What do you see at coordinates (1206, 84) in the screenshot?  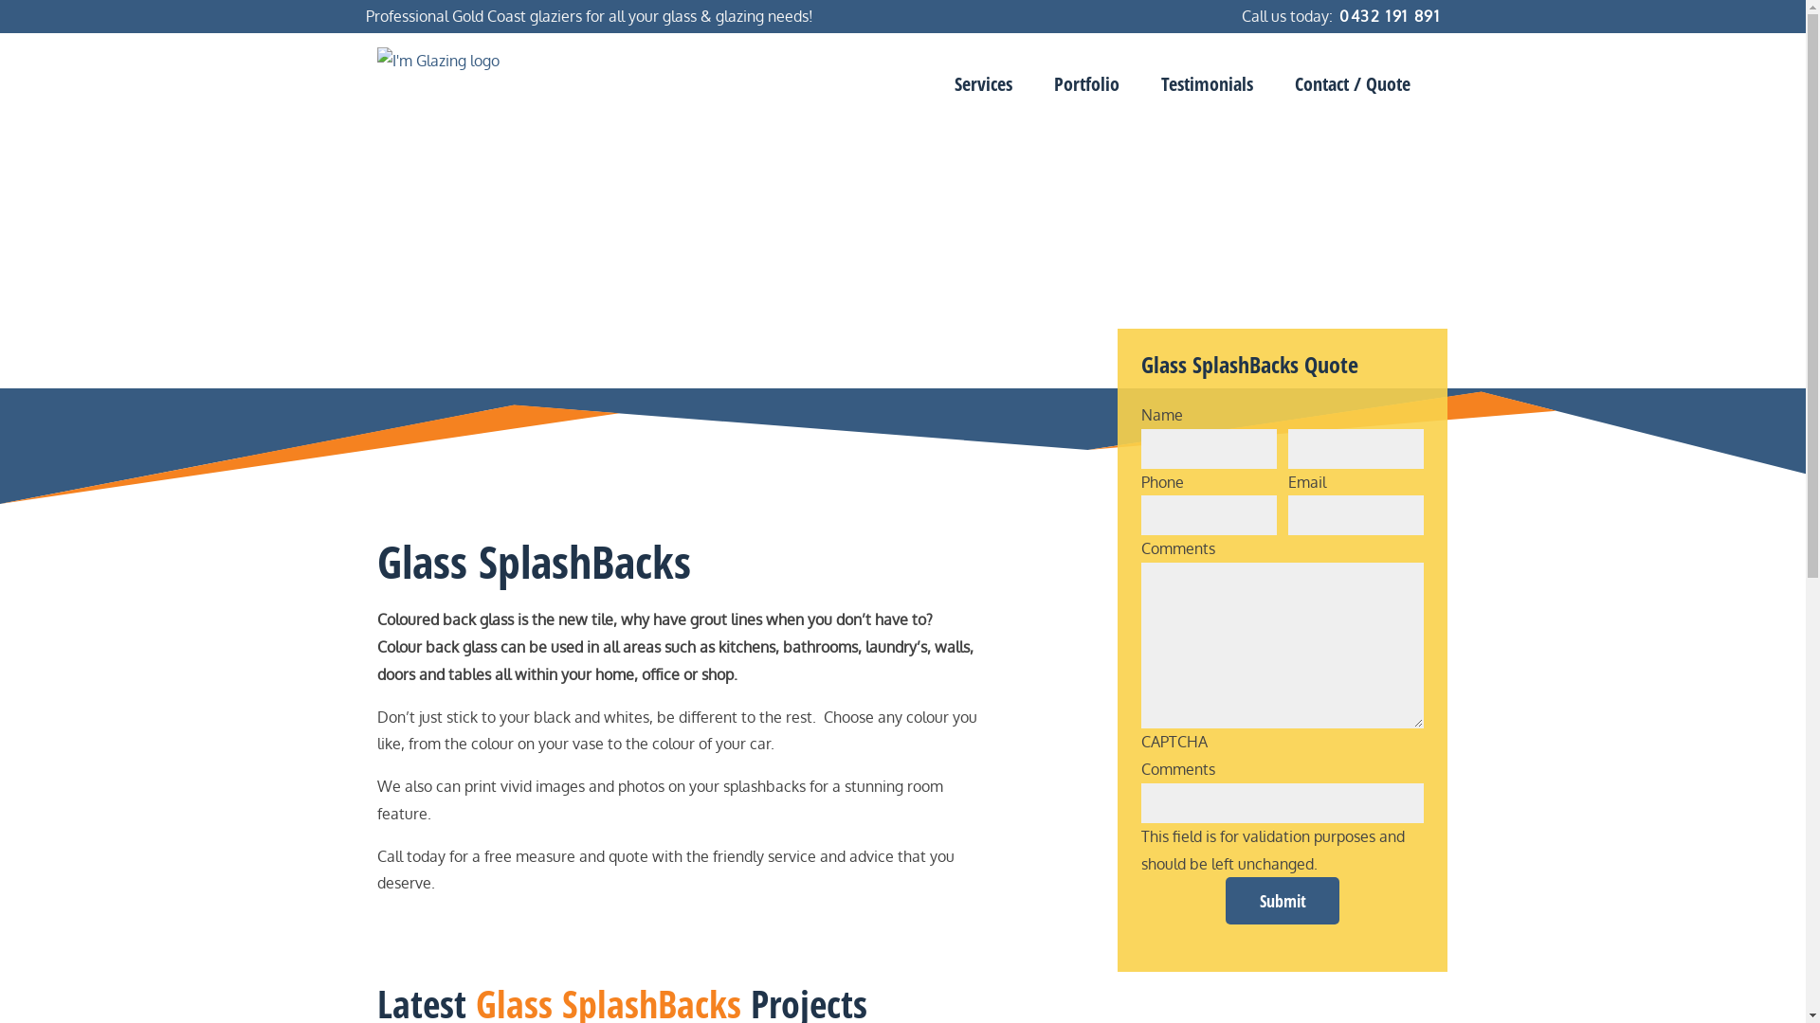 I see `Testimonials` at bounding box center [1206, 84].